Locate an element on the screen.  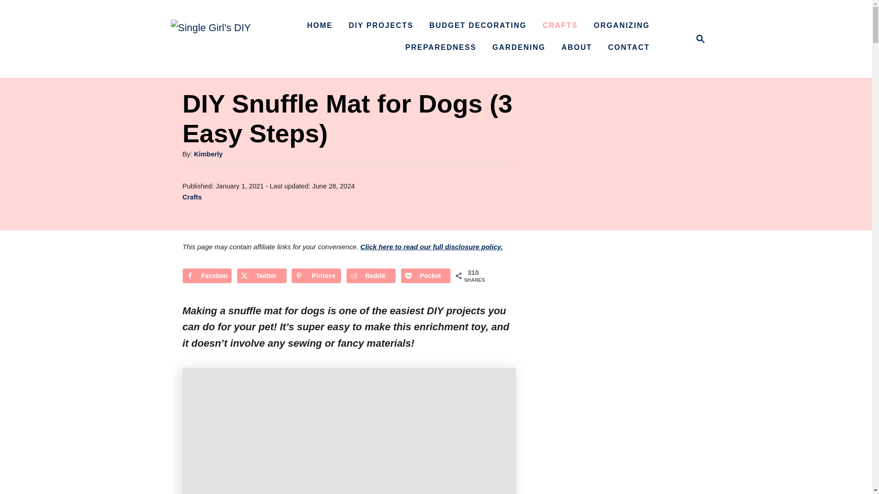
Facebook is located at coordinates (207, 275).